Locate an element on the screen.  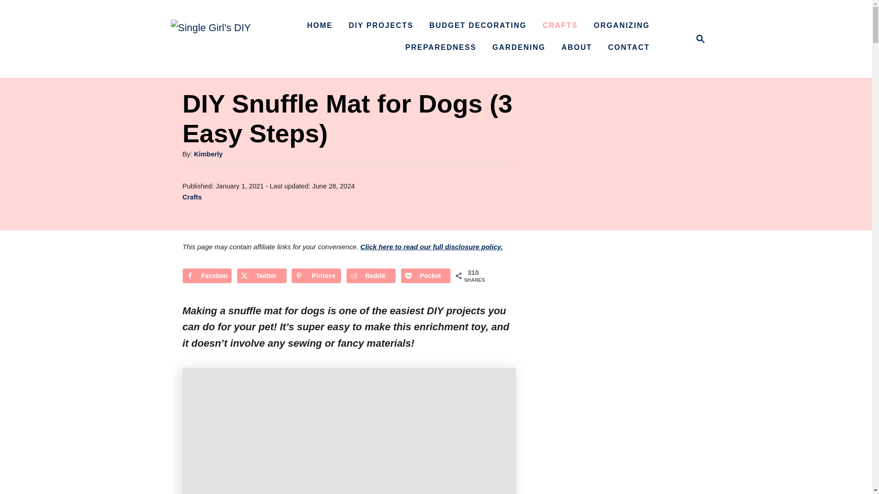
Facebook is located at coordinates (207, 275).